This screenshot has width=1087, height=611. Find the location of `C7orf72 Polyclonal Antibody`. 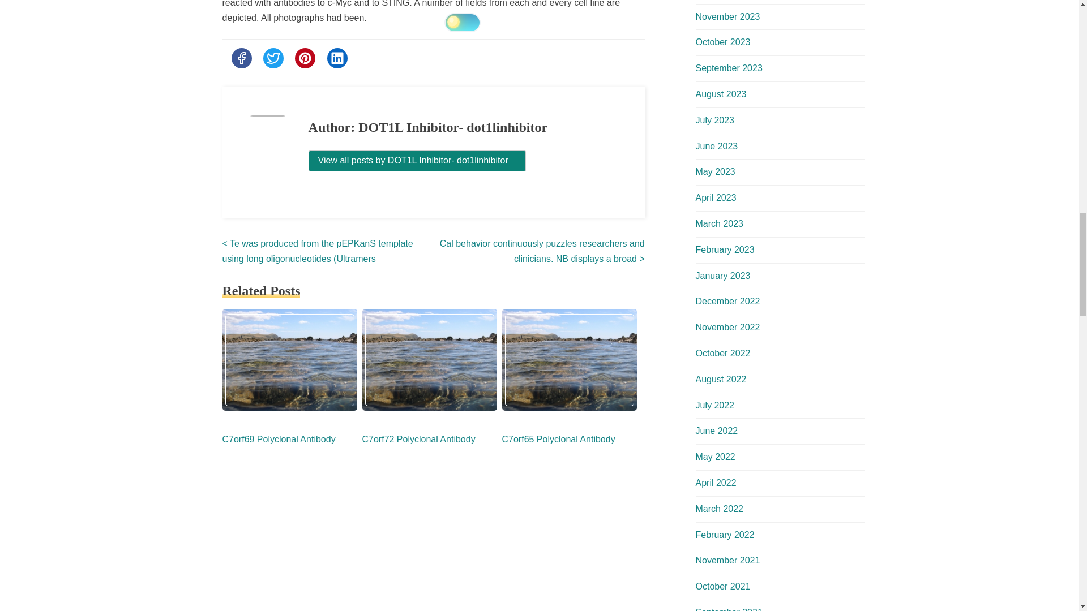

C7orf72 Polyclonal Antibody is located at coordinates (419, 439).